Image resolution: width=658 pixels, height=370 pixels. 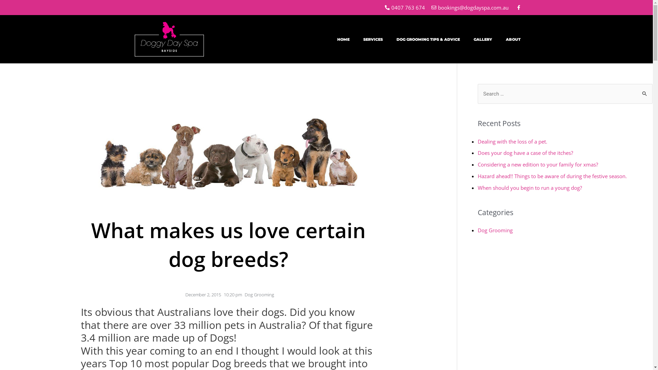 What do you see at coordinates (513, 141) in the screenshot?
I see `Dealing with the loss of a pet.` at bounding box center [513, 141].